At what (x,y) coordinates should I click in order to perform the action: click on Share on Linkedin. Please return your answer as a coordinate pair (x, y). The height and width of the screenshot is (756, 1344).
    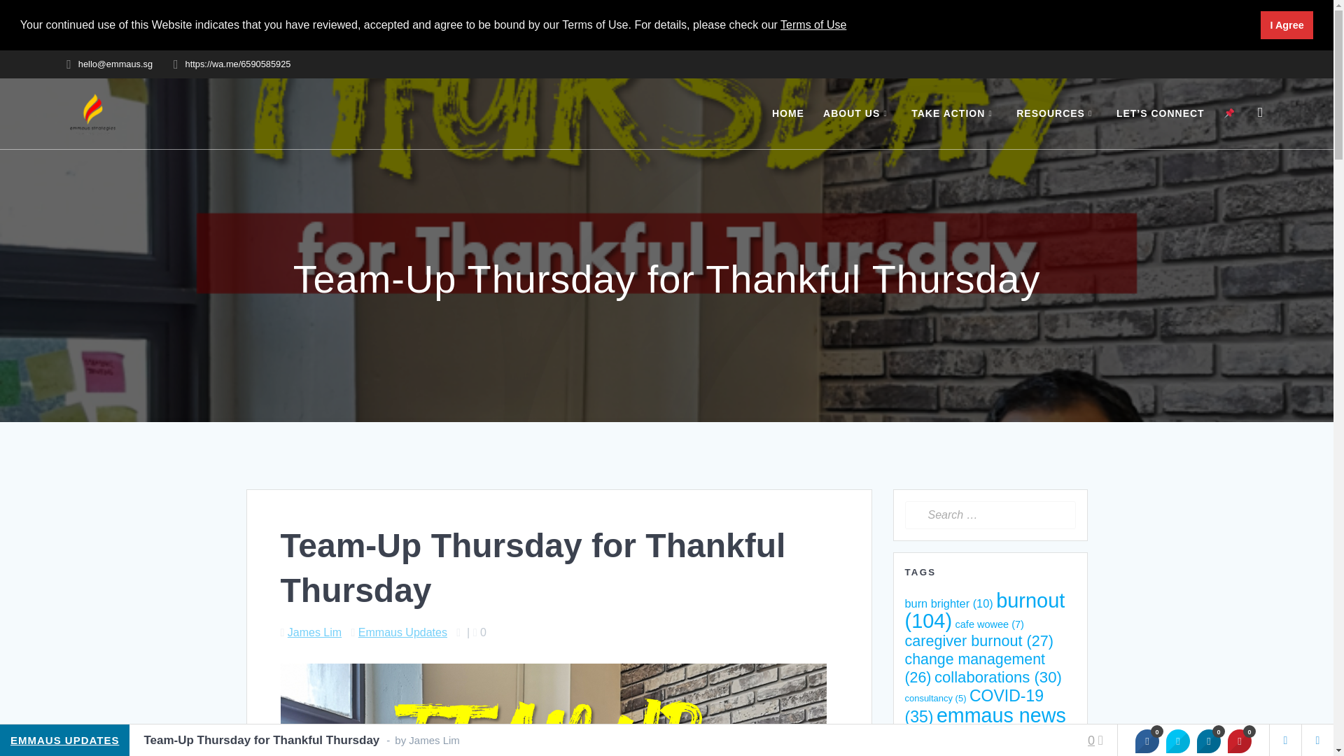
    Looking at the image, I should click on (1208, 741).